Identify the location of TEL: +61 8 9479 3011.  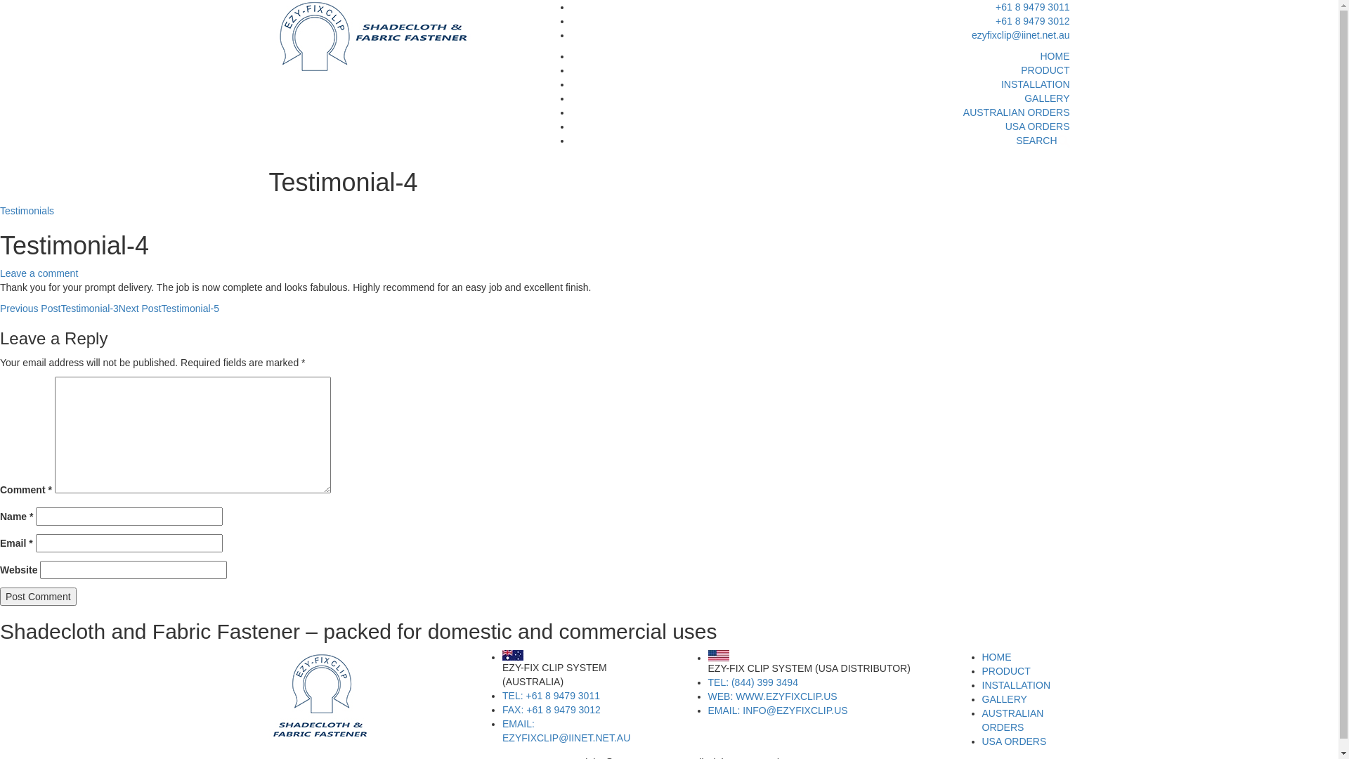
(551, 696).